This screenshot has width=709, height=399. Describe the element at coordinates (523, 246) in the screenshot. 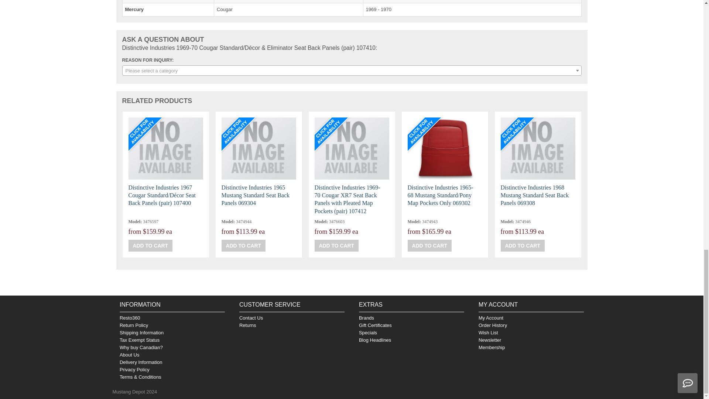

I see `Add to Cart` at that location.